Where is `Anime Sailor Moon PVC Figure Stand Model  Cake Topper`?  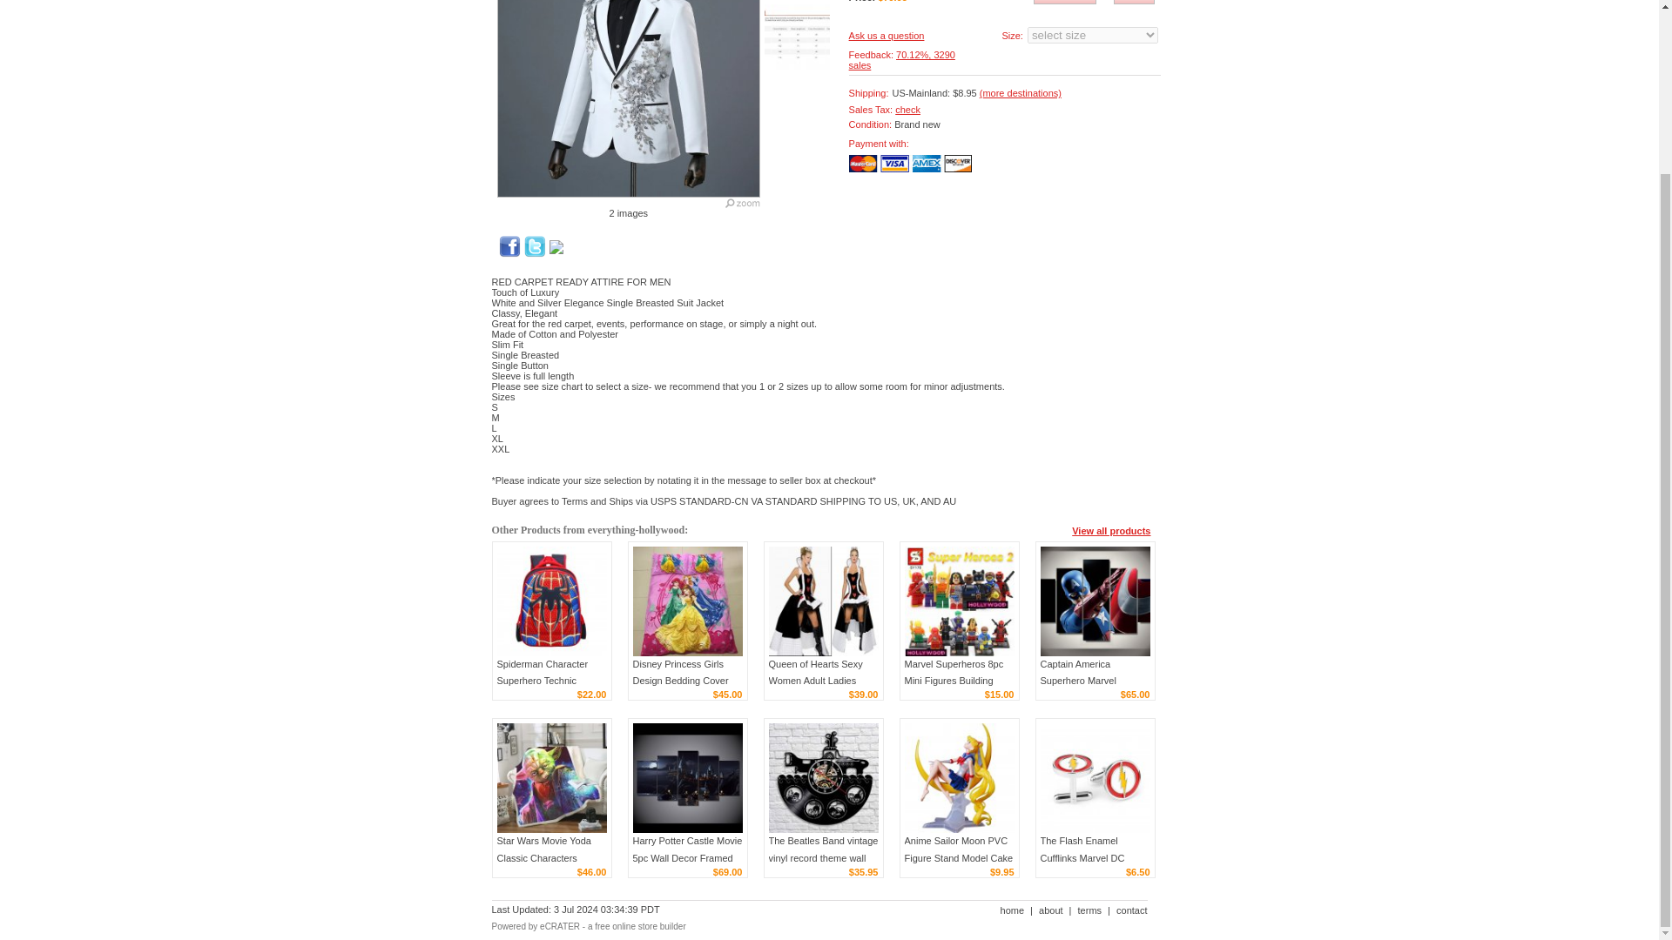
Anime Sailor Moon PVC Figure Stand Model  Cake Topper is located at coordinates (958, 777).